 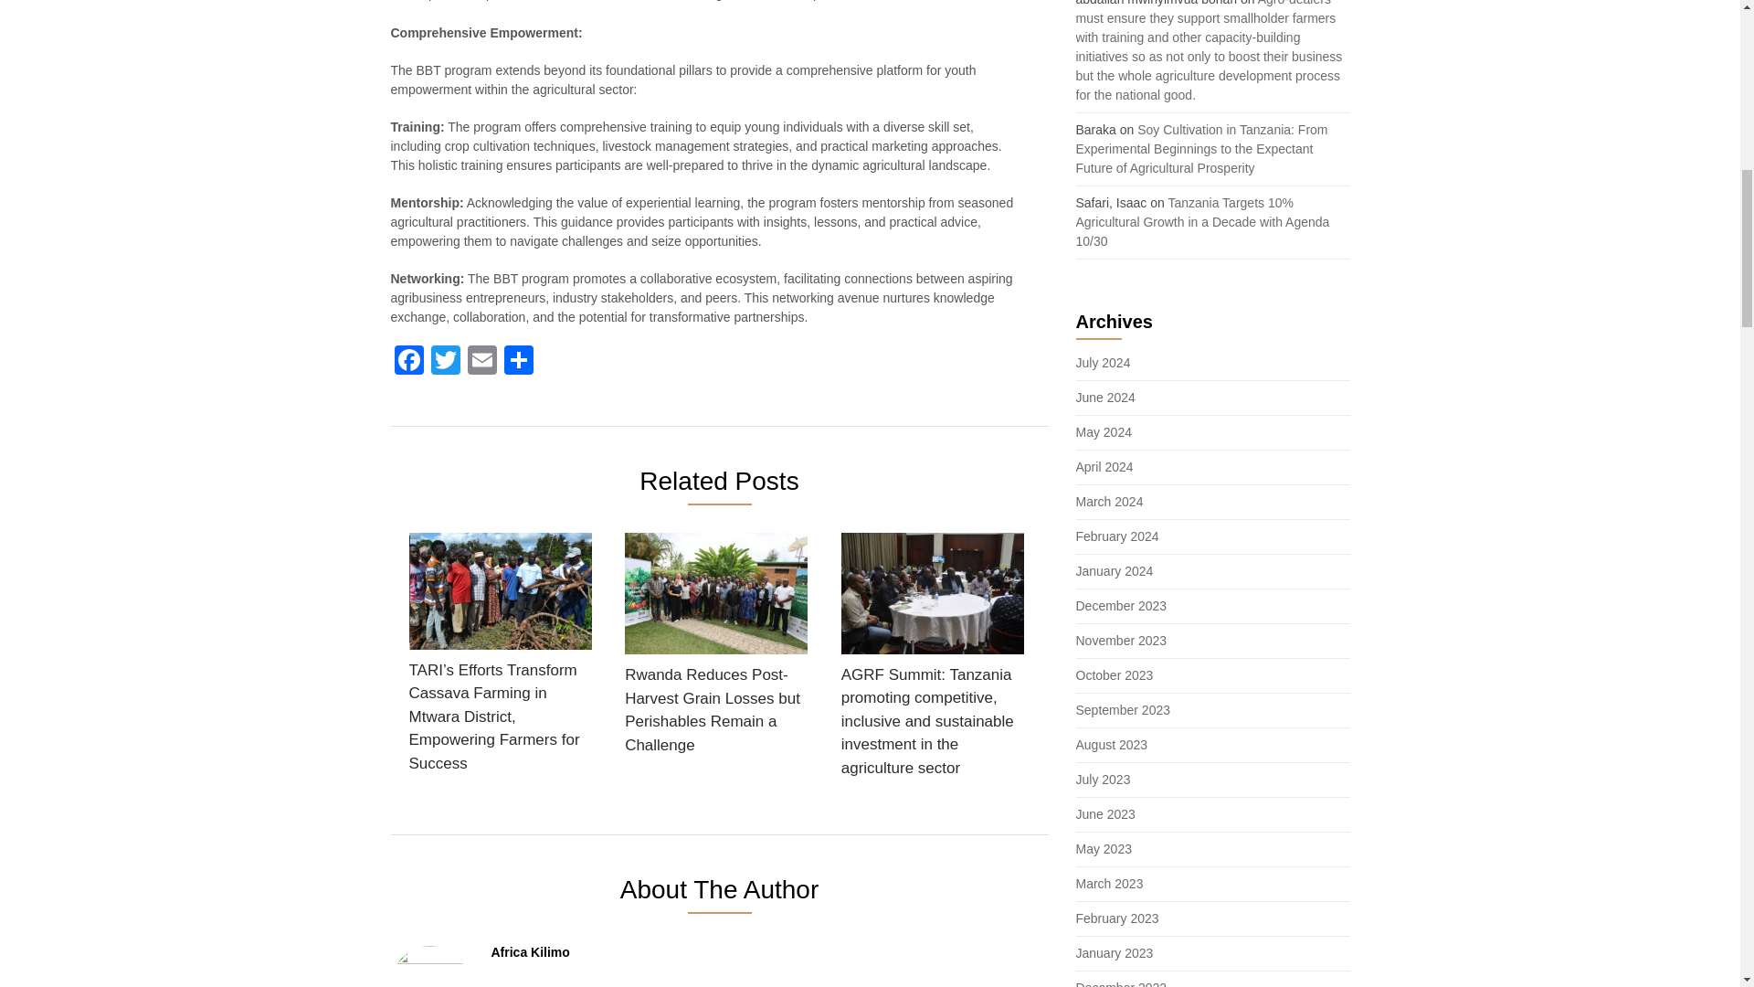 What do you see at coordinates (482, 362) in the screenshot?
I see `Email` at bounding box center [482, 362].